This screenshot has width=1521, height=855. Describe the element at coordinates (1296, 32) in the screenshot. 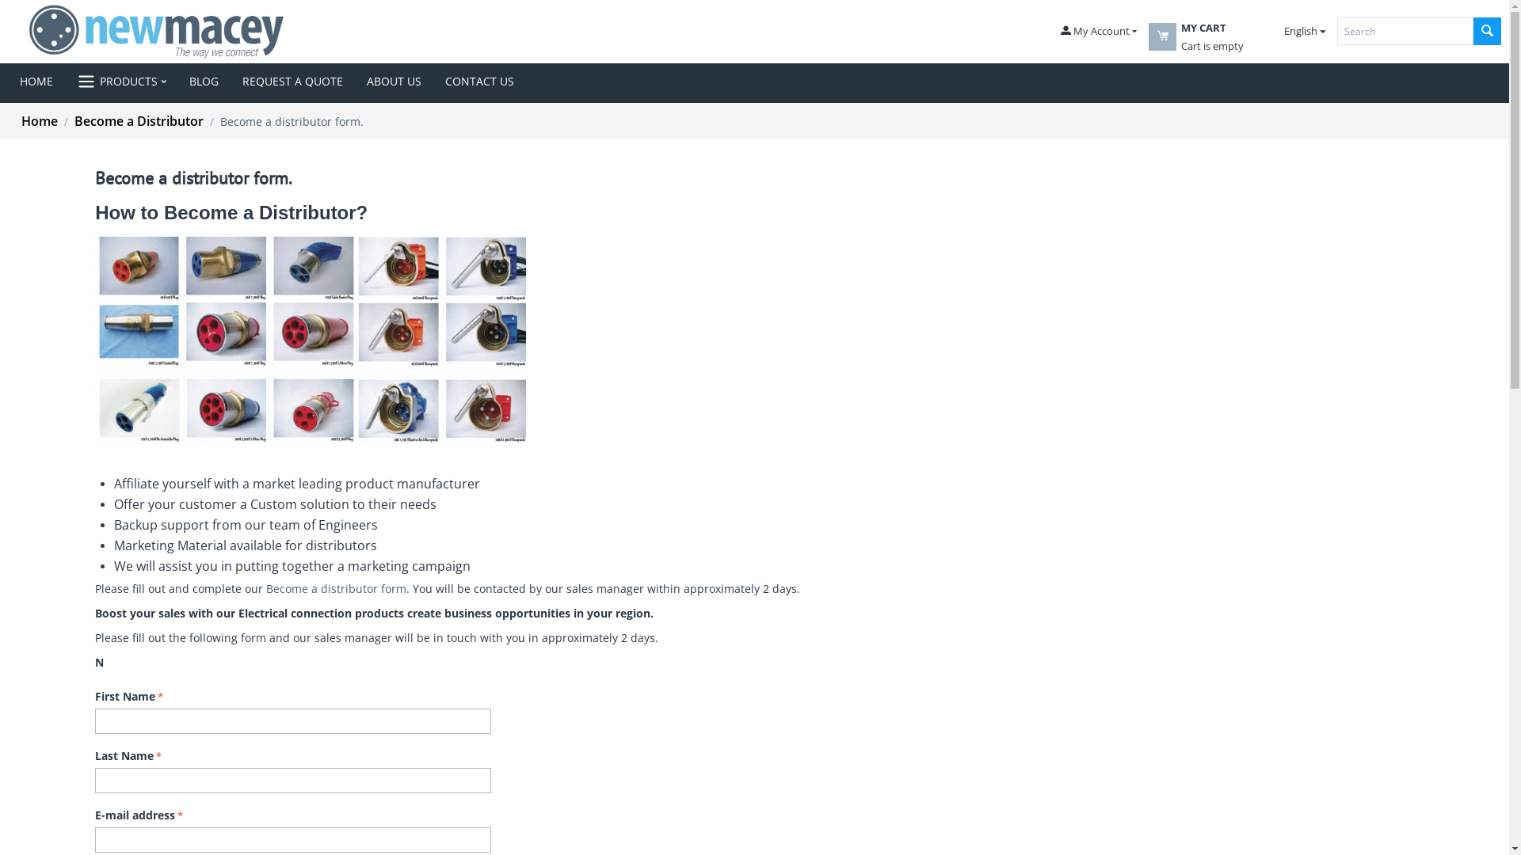

I see `English` at that location.